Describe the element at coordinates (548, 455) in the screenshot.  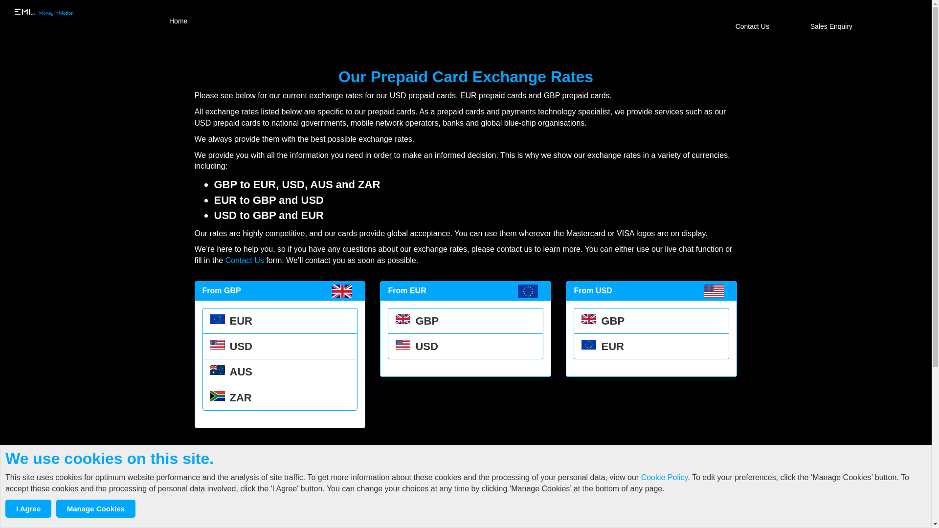
I see `here` at that location.